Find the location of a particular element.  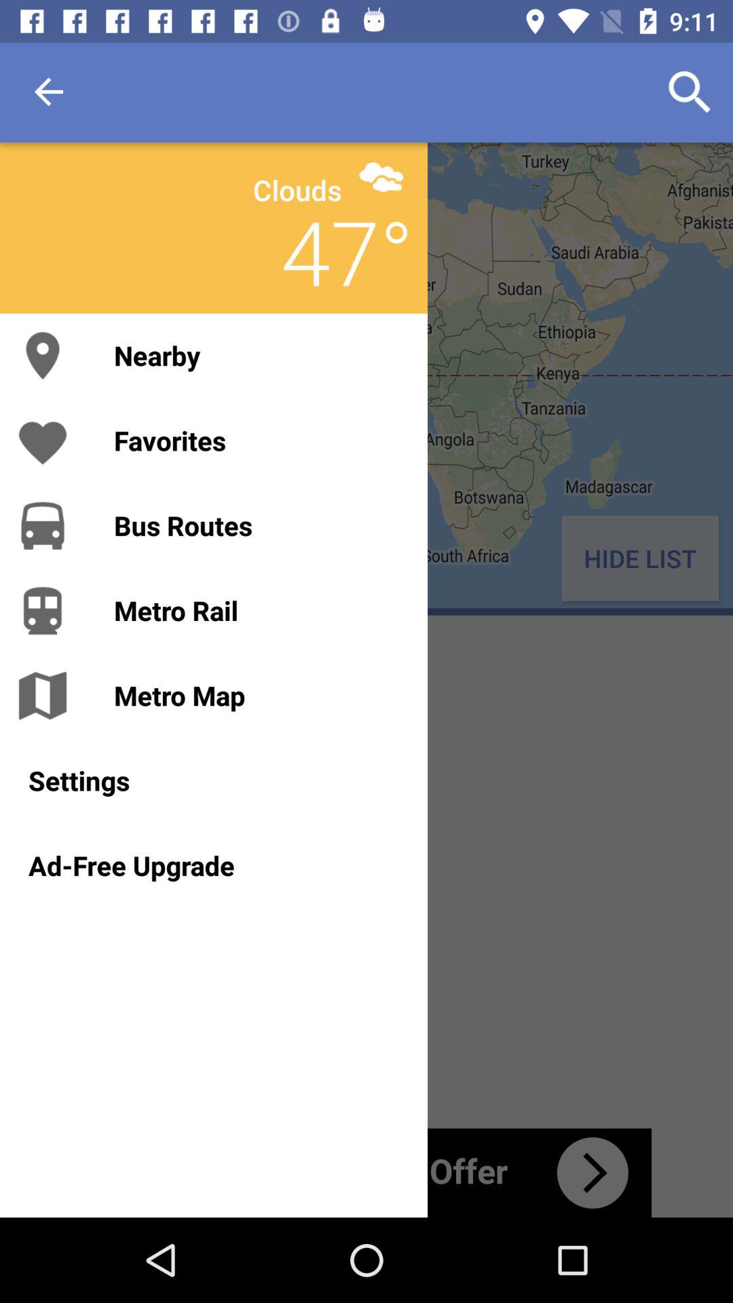

tap bus routes item is located at coordinates (257, 525).